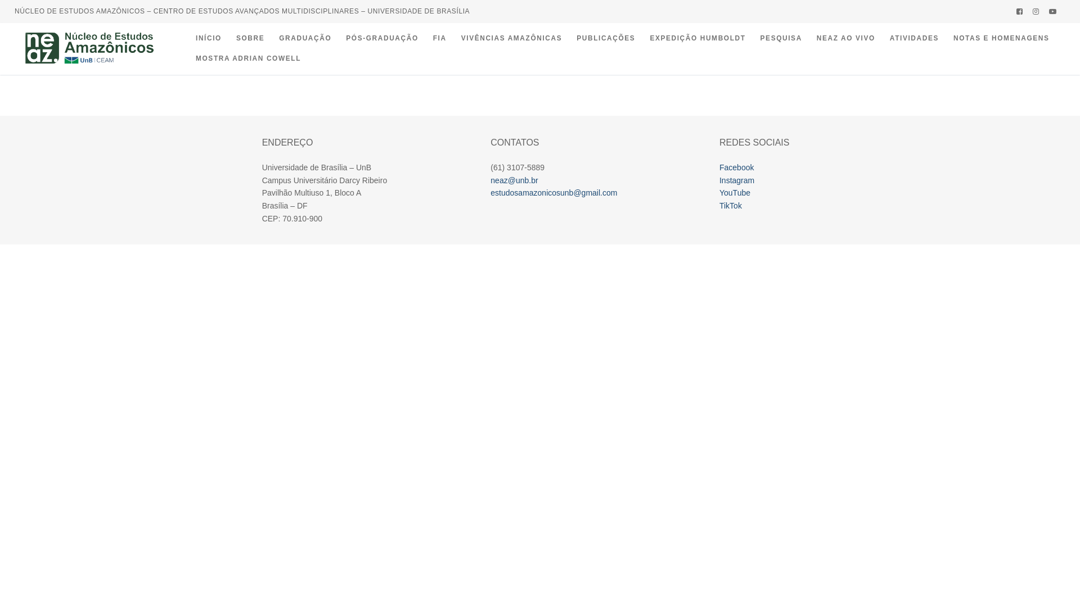  I want to click on estudosamazonicosunb@gmail.com, so click(553, 193).